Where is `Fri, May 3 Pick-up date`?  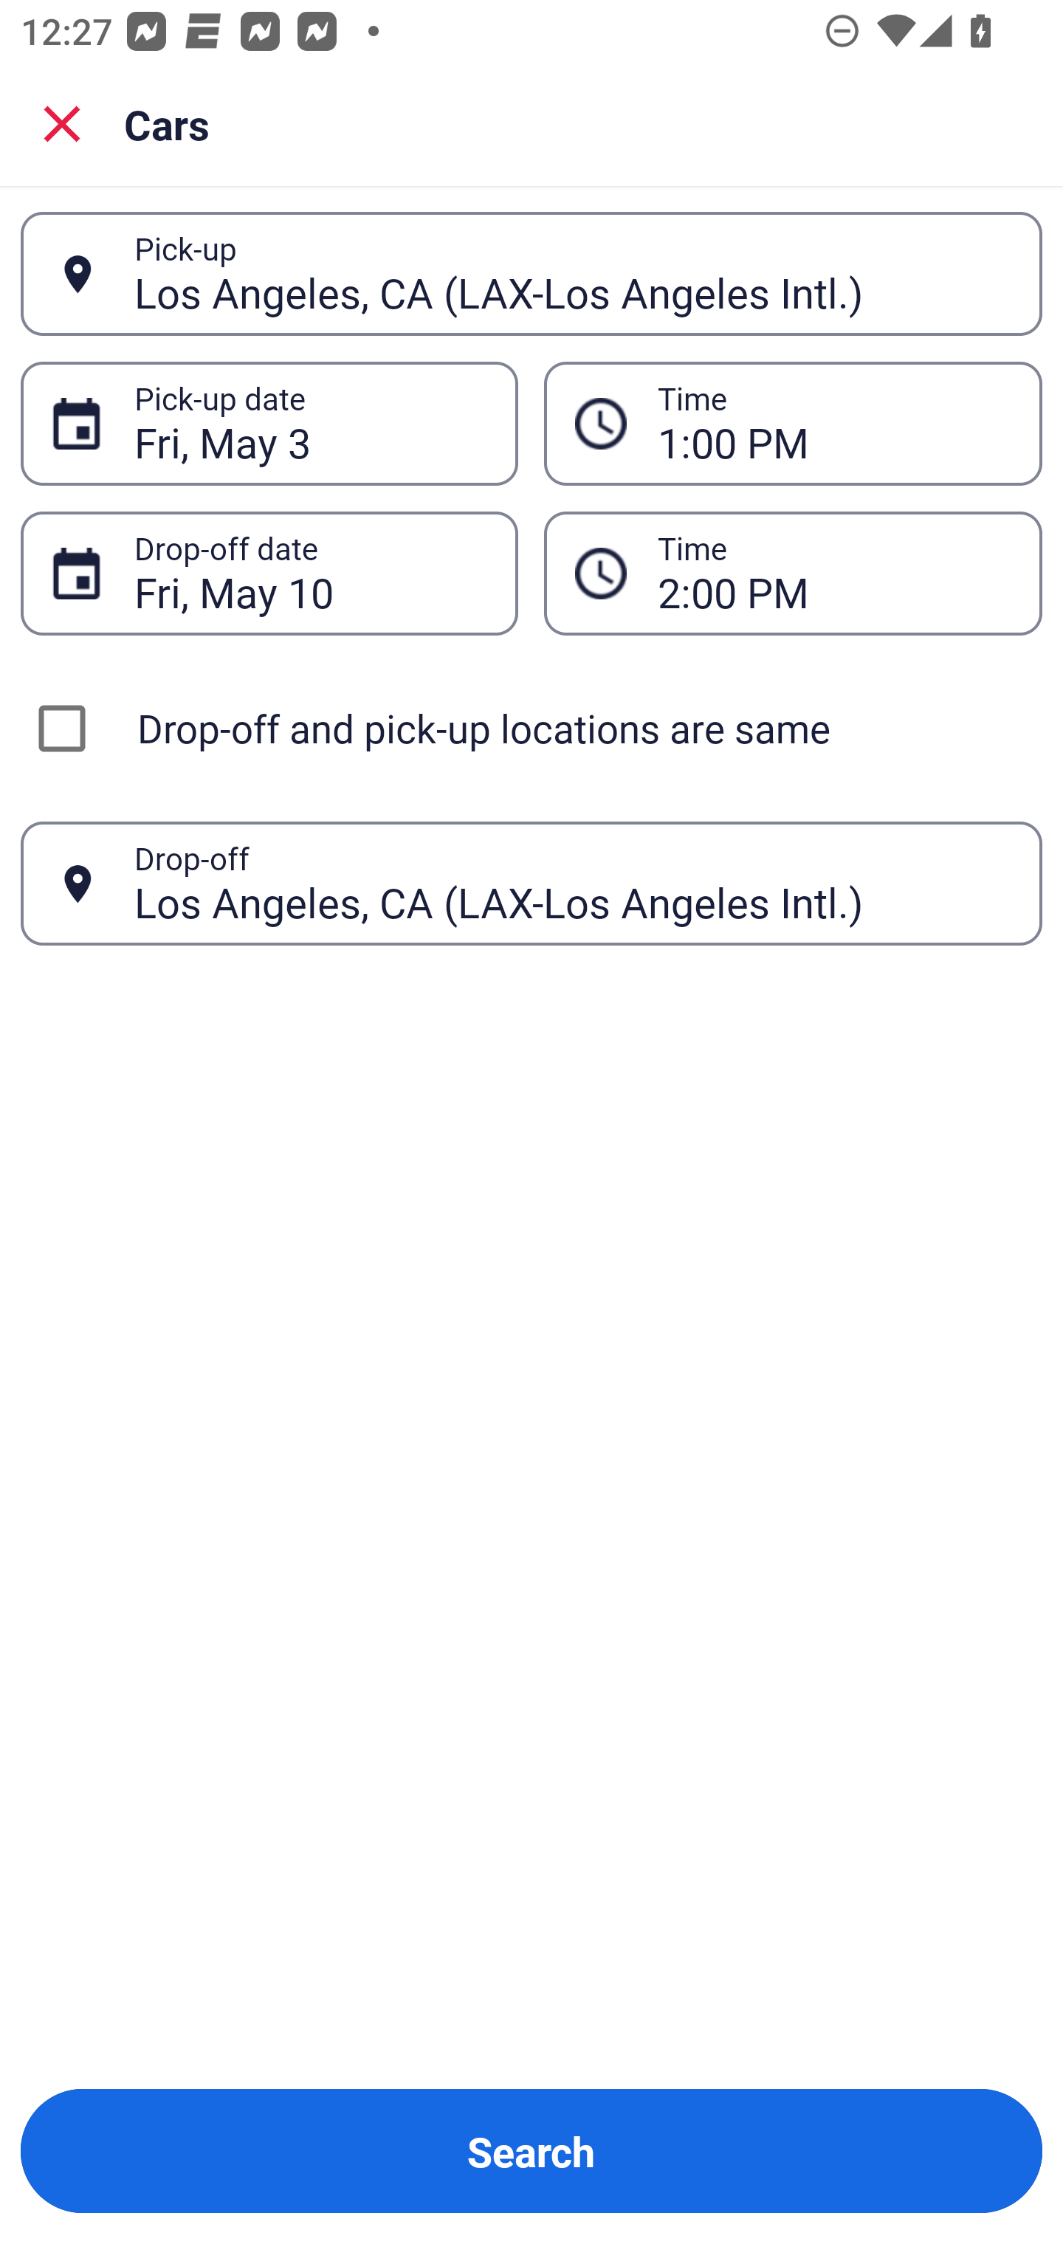
Fri, May 3 Pick-up date is located at coordinates (269, 422).